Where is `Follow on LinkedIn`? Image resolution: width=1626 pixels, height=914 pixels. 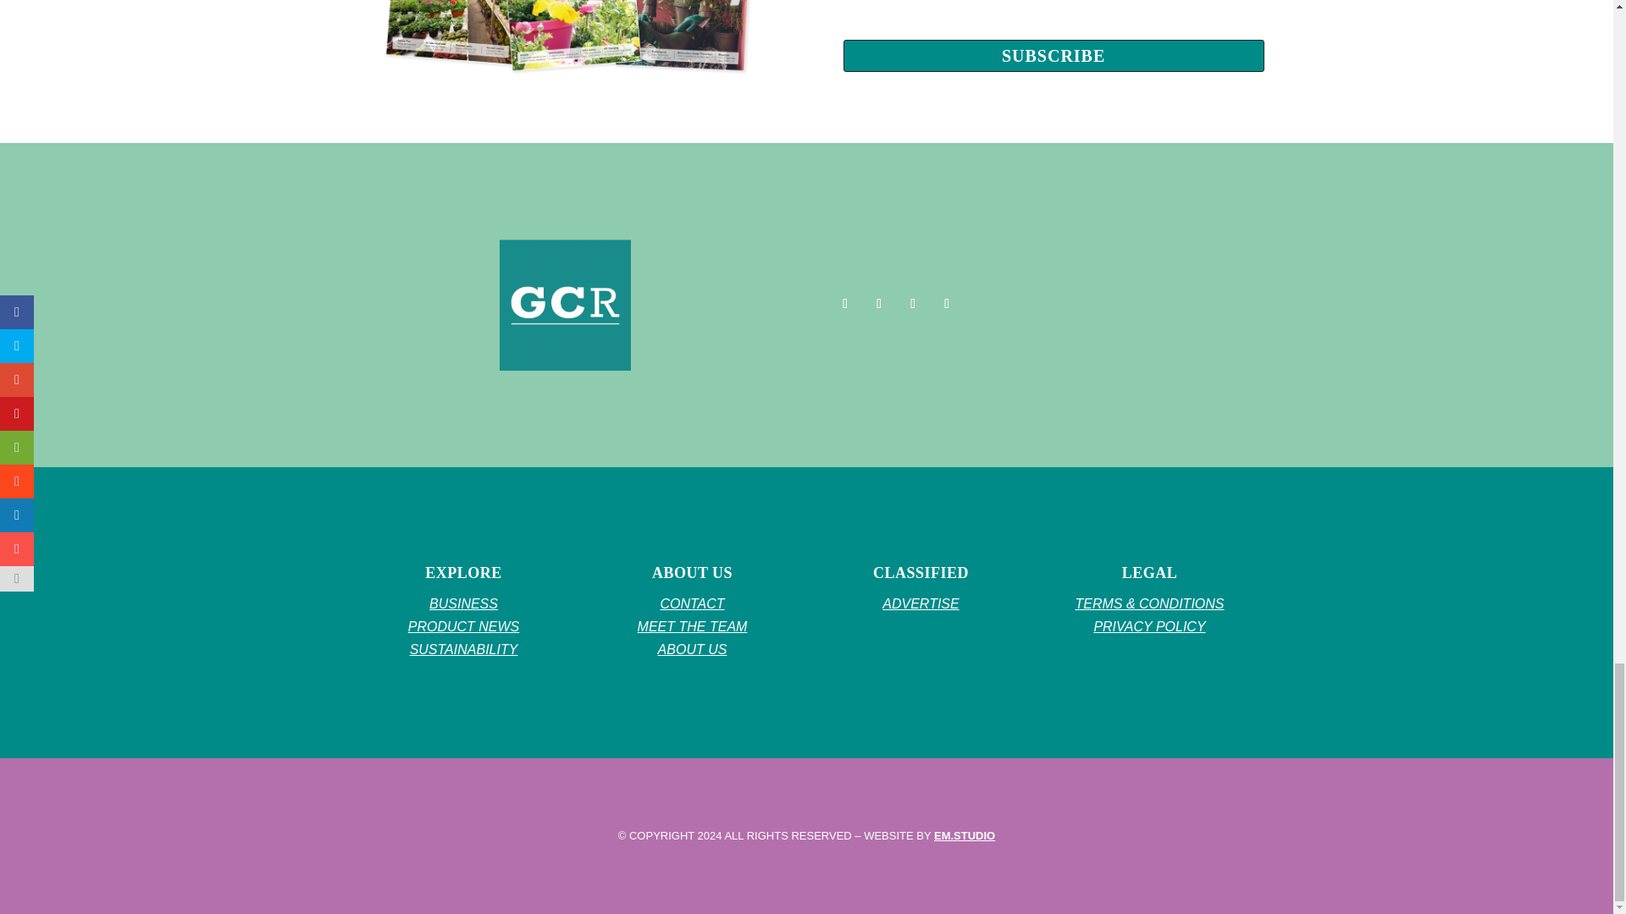
Follow on LinkedIn is located at coordinates (947, 303).